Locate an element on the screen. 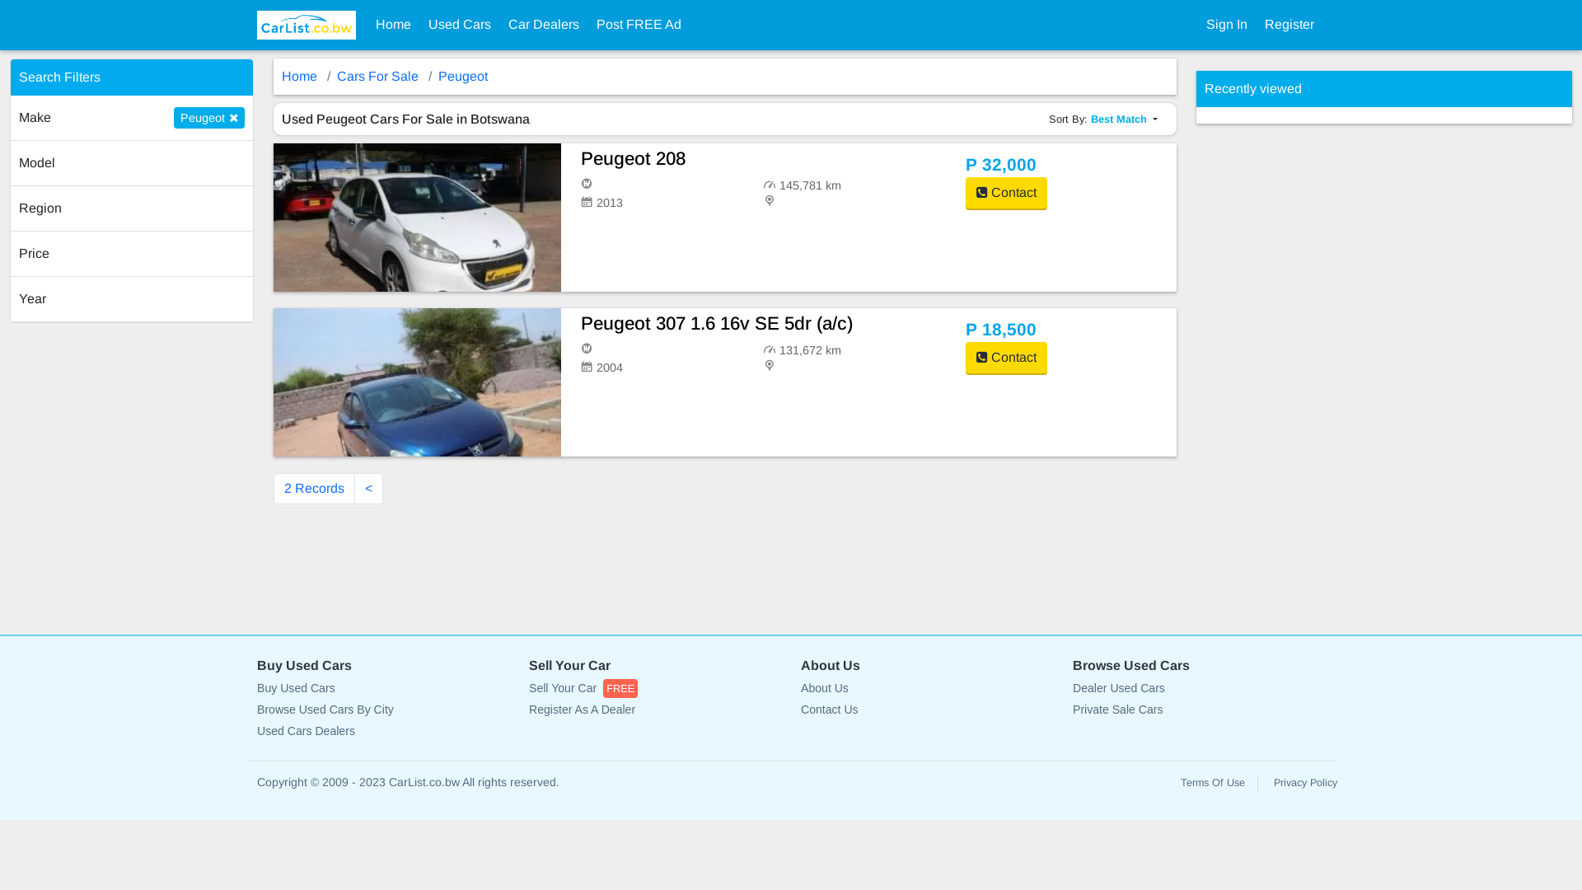  Used Cars is located at coordinates (460, 25).